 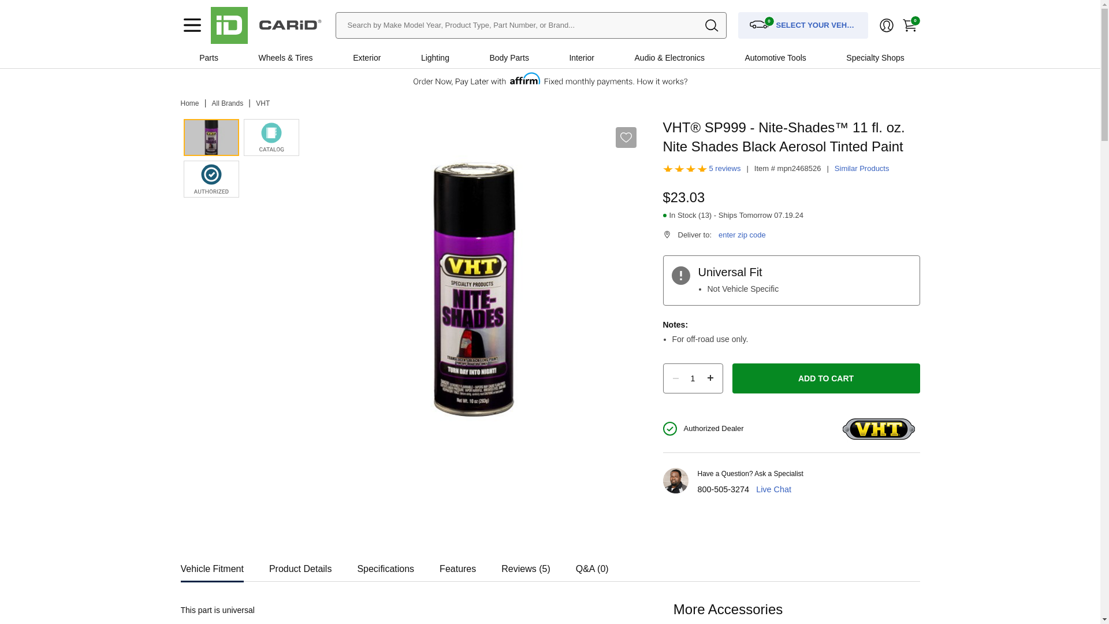 What do you see at coordinates (208, 58) in the screenshot?
I see `Parts` at bounding box center [208, 58].